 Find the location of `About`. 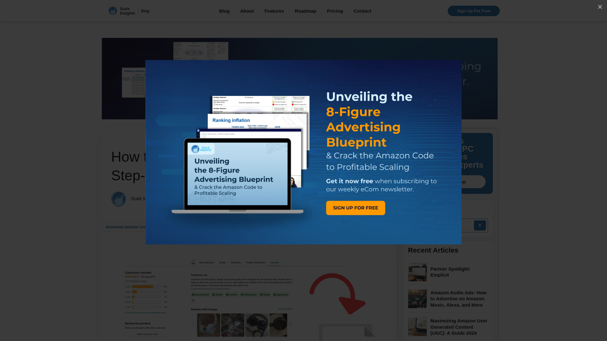

About is located at coordinates (247, 11).